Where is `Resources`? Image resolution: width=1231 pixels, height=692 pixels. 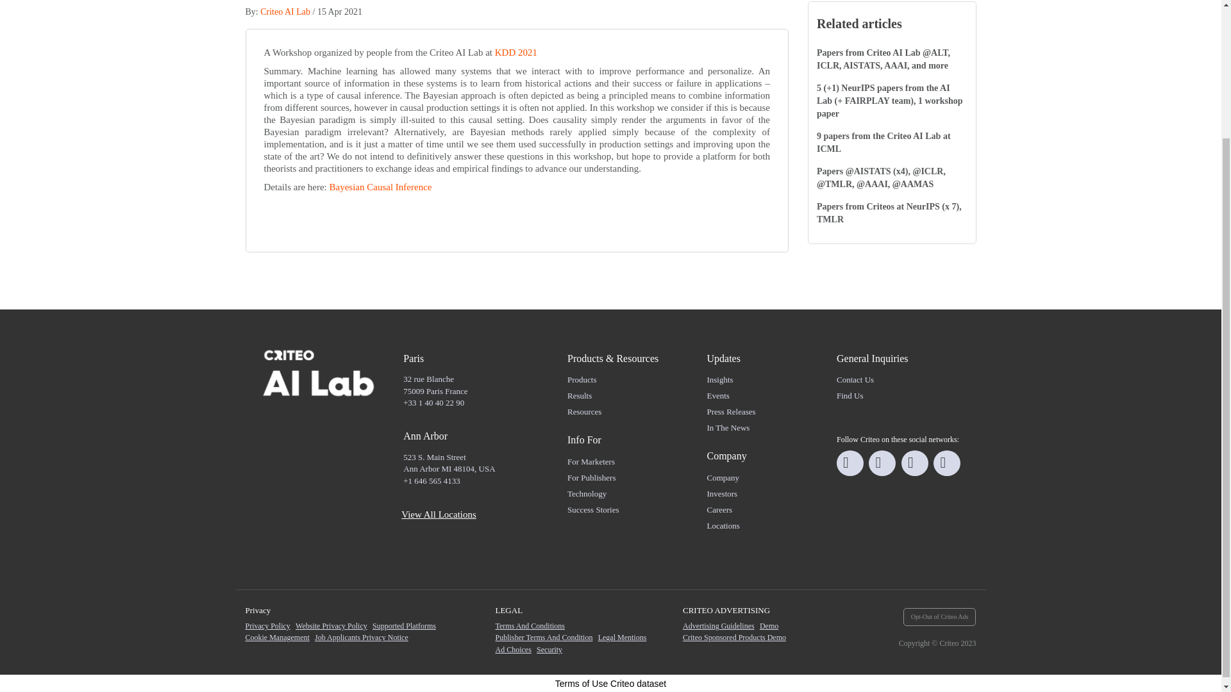
Resources is located at coordinates (585, 411).